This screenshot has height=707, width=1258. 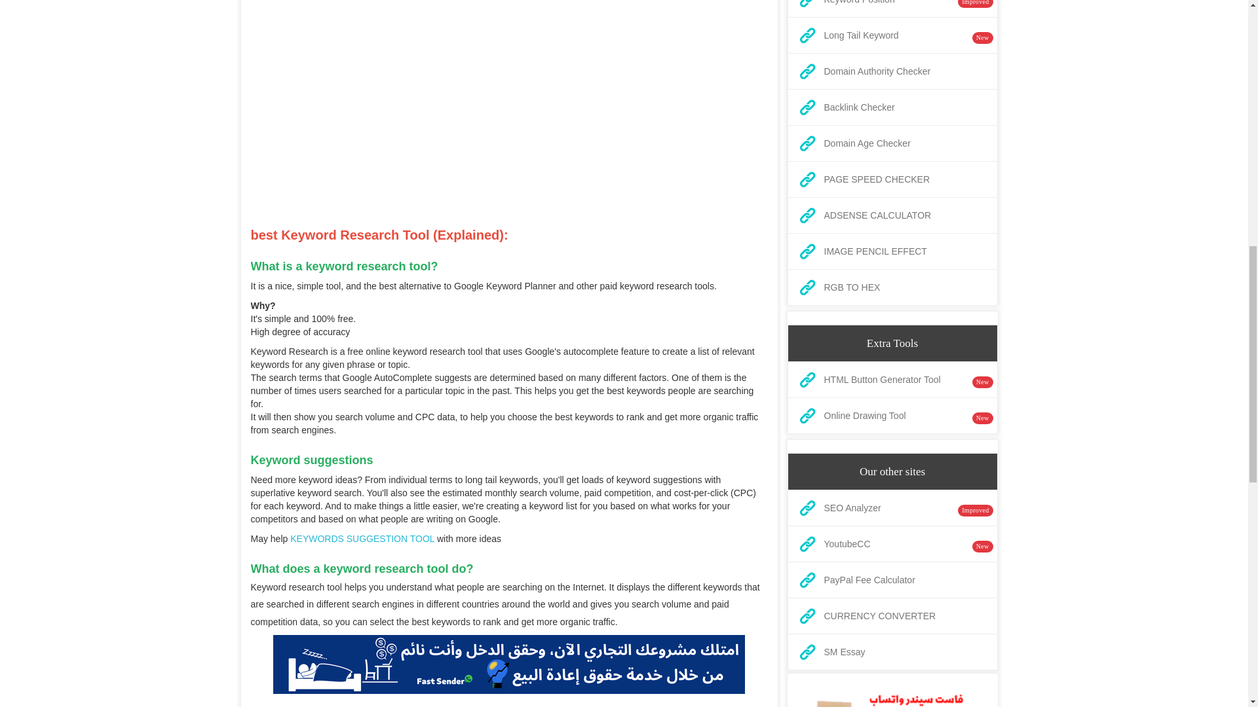 I want to click on Online Drawing Tool, so click(x=892, y=416).